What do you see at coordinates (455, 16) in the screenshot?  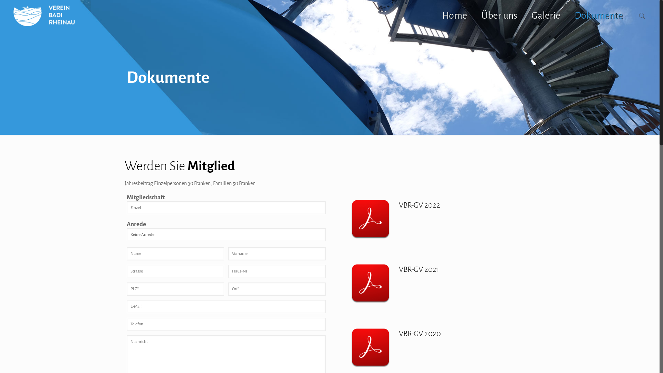 I see `Home` at bounding box center [455, 16].